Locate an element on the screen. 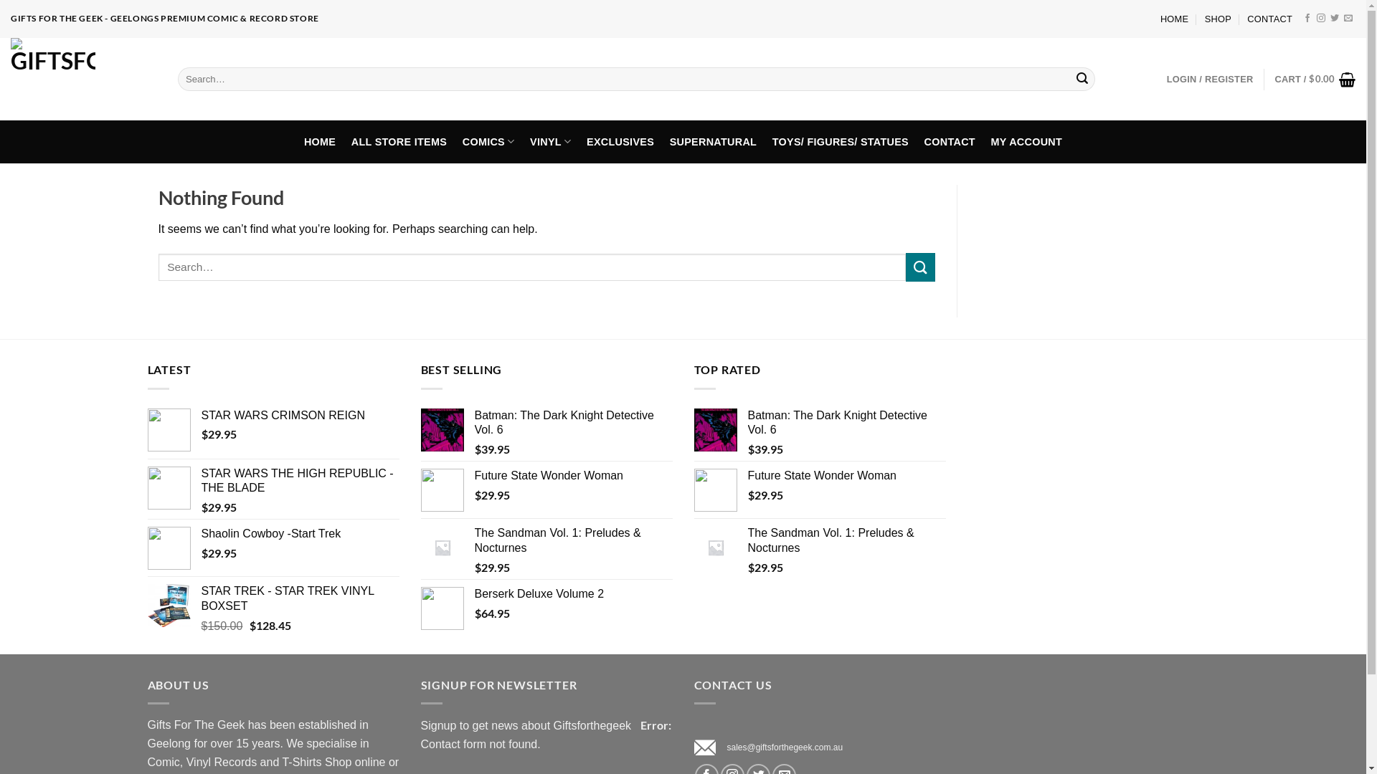 The width and height of the screenshot is (1377, 774). CONTACT is located at coordinates (950, 142).